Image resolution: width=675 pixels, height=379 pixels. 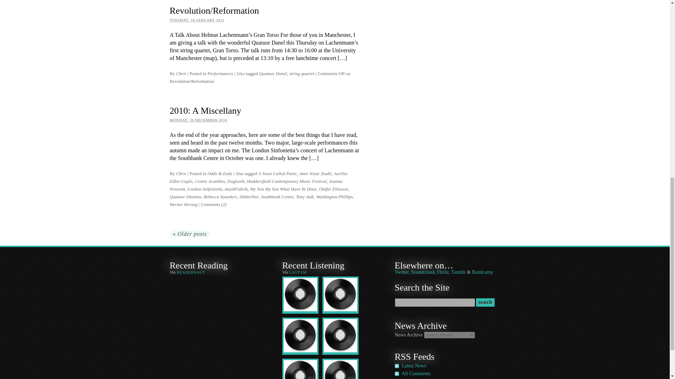 What do you see at coordinates (181, 173) in the screenshot?
I see `Chris` at bounding box center [181, 173].